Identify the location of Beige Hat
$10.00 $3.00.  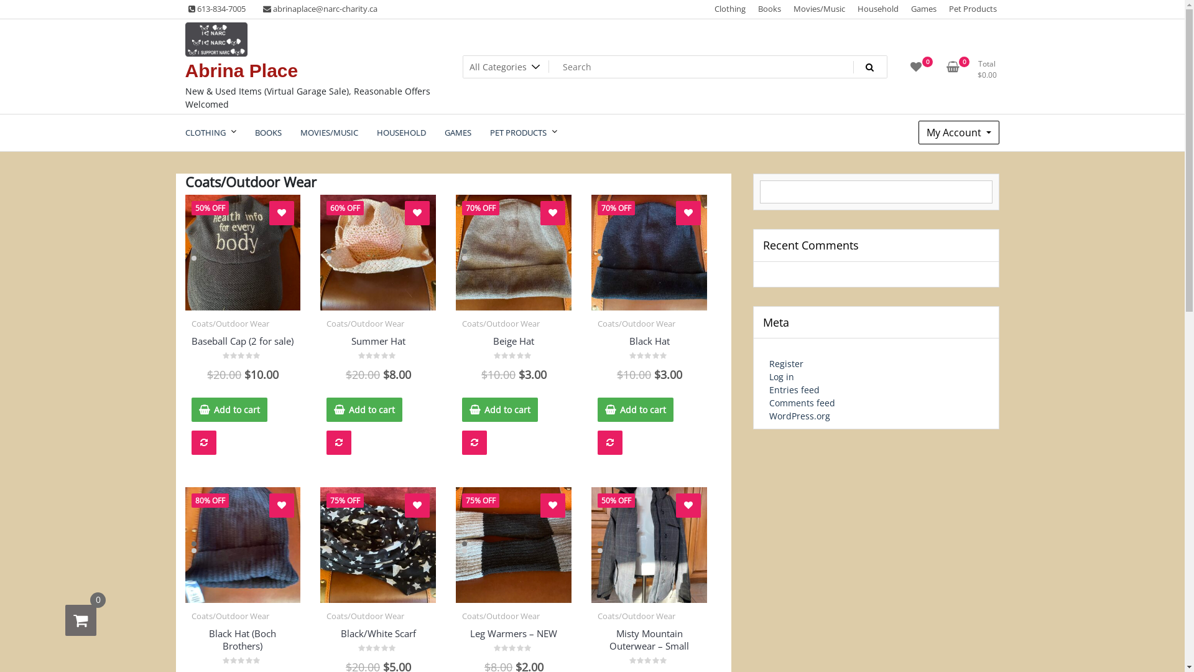
(514, 357).